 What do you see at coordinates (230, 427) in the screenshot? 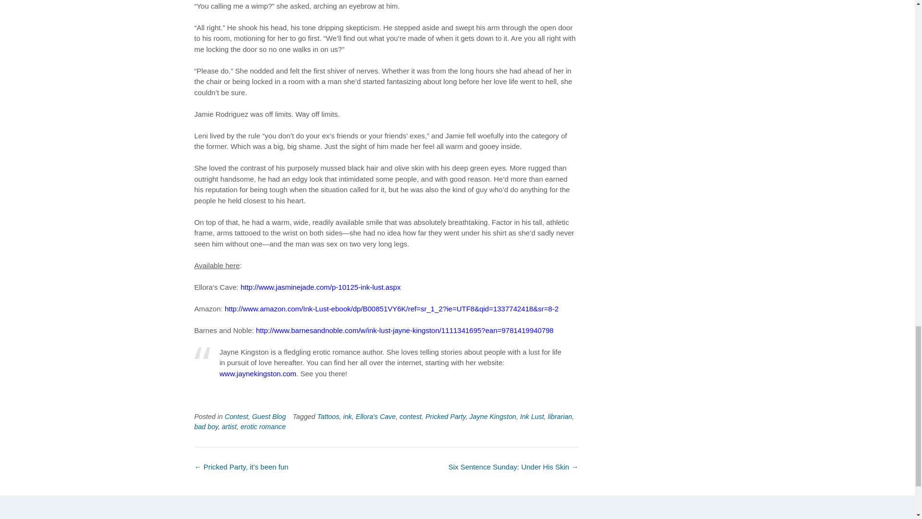
I see `artist` at bounding box center [230, 427].